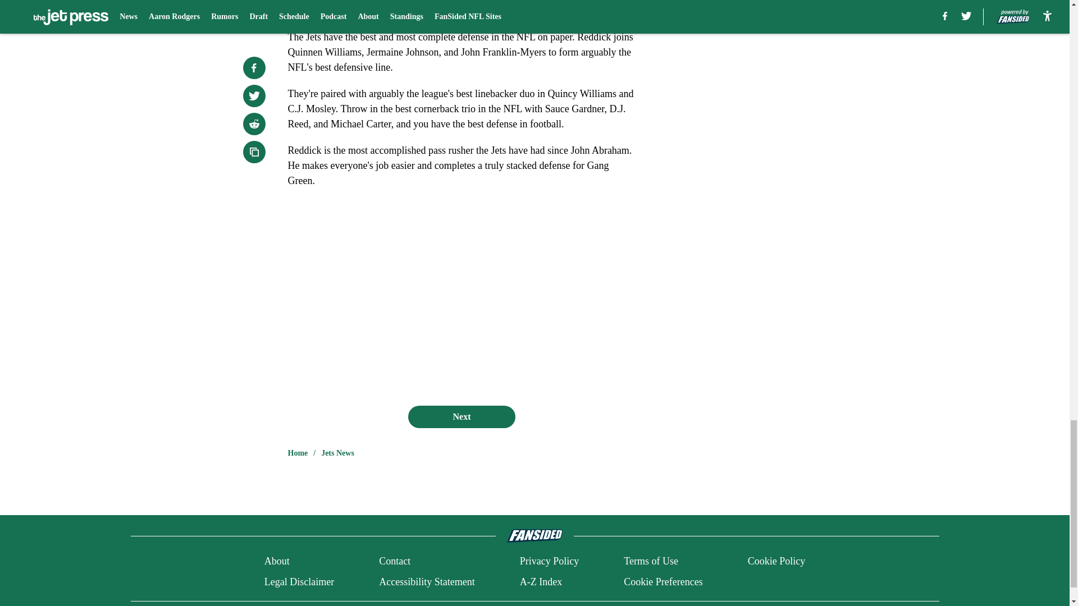 The height and width of the screenshot is (606, 1078). What do you see at coordinates (338, 453) in the screenshot?
I see `Jets News` at bounding box center [338, 453].